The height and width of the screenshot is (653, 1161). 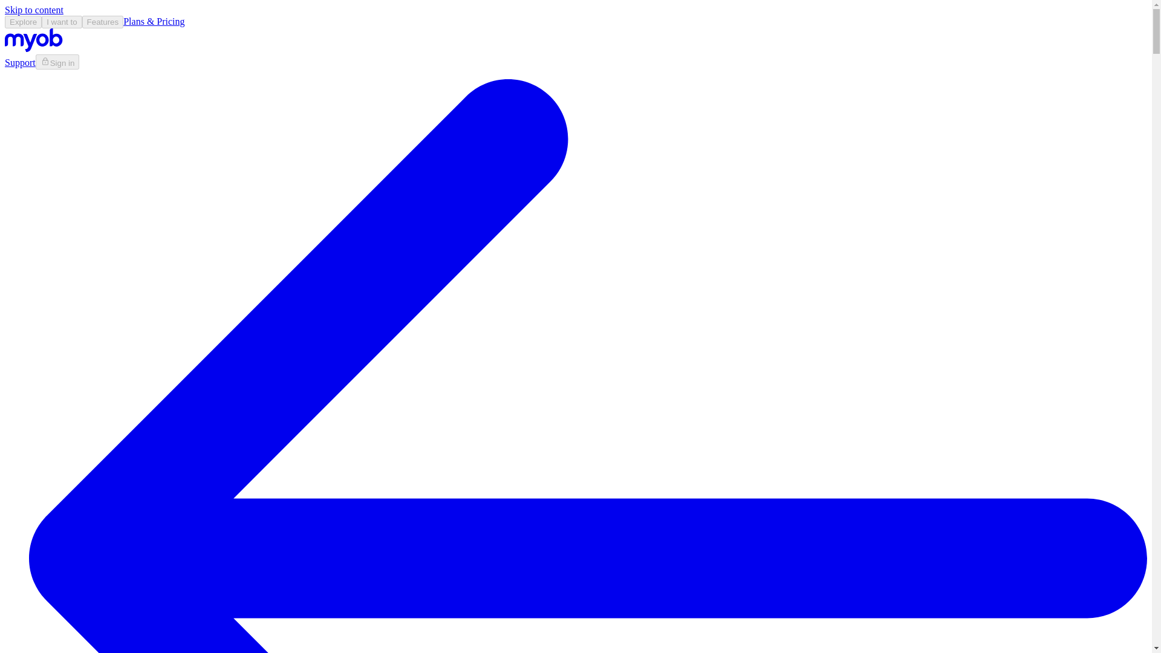 What do you see at coordinates (33, 40) in the screenshot?
I see `MYOB` at bounding box center [33, 40].